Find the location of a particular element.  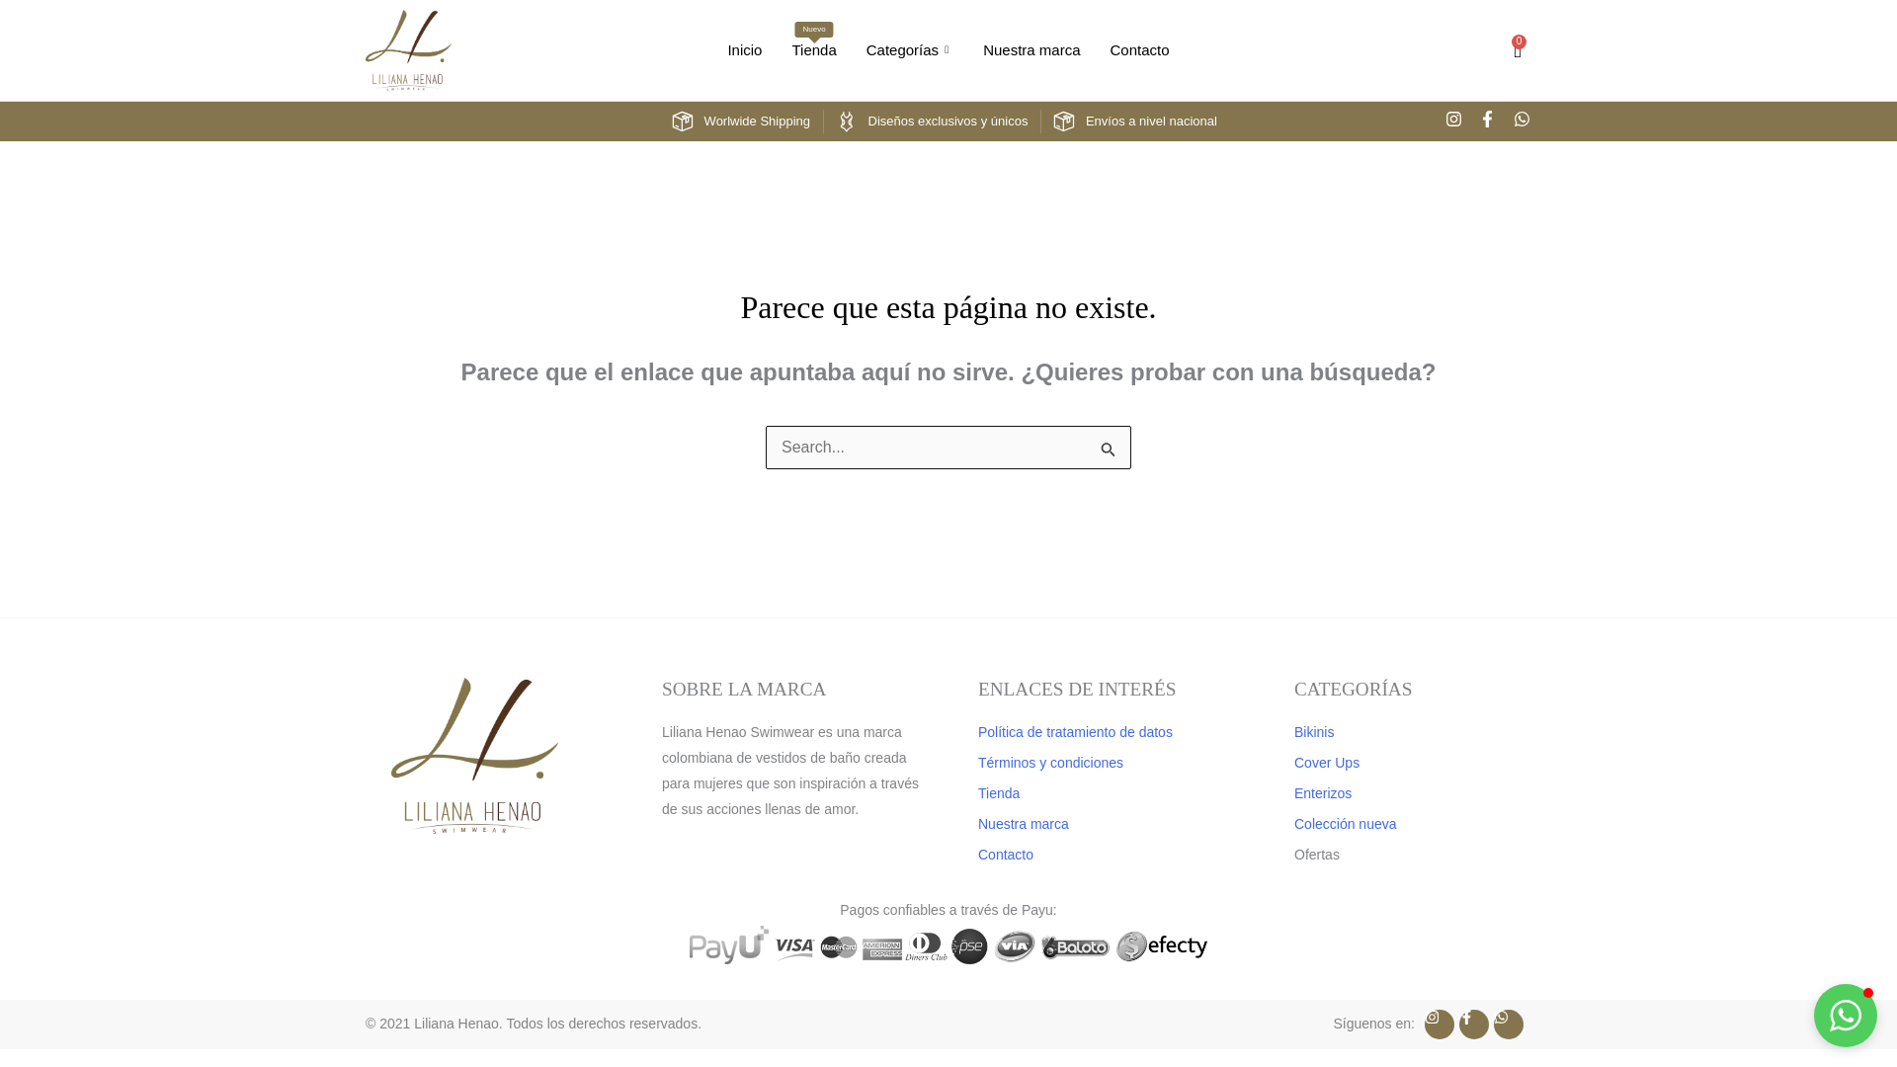

Buscar is located at coordinates (812, 50).